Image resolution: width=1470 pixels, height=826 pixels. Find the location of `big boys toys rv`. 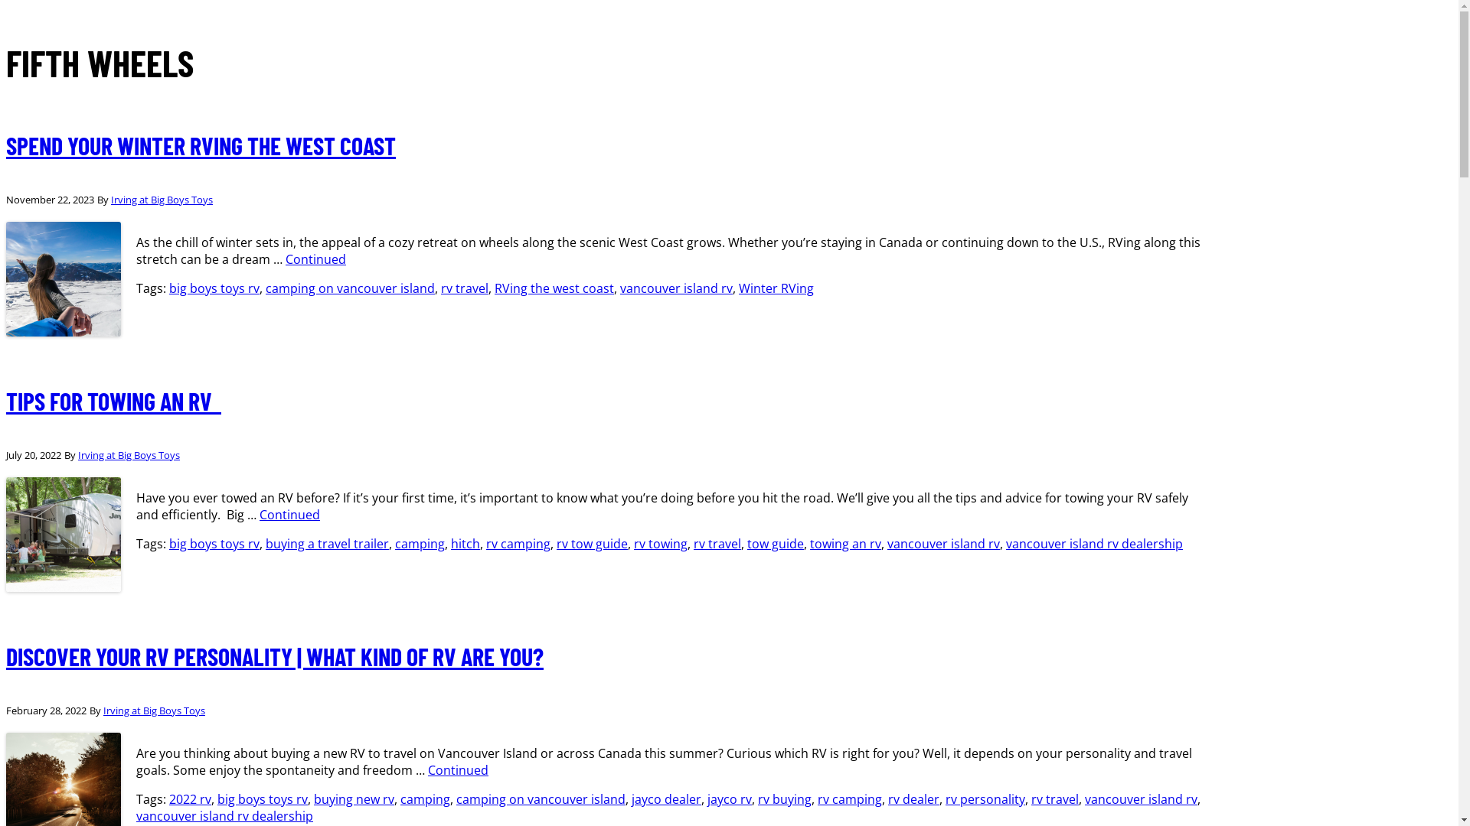

big boys toys rv is located at coordinates (214, 288).